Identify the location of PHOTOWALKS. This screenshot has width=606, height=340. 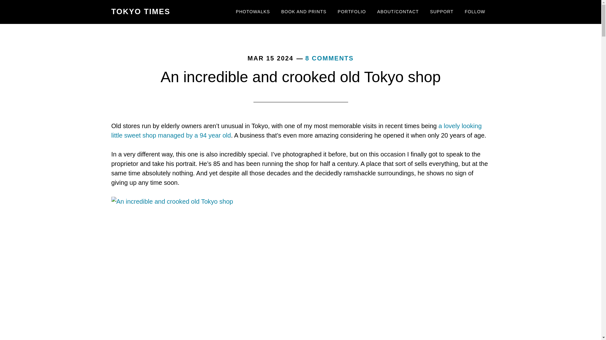
(252, 12).